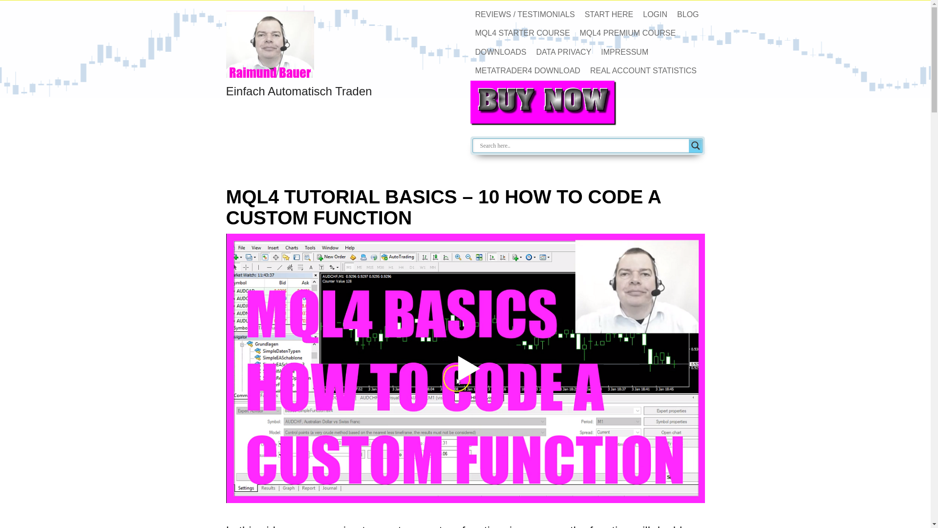 This screenshot has width=938, height=528. Describe the element at coordinates (627, 33) in the screenshot. I see `MQL4 PREMIUM COURSE` at that location.